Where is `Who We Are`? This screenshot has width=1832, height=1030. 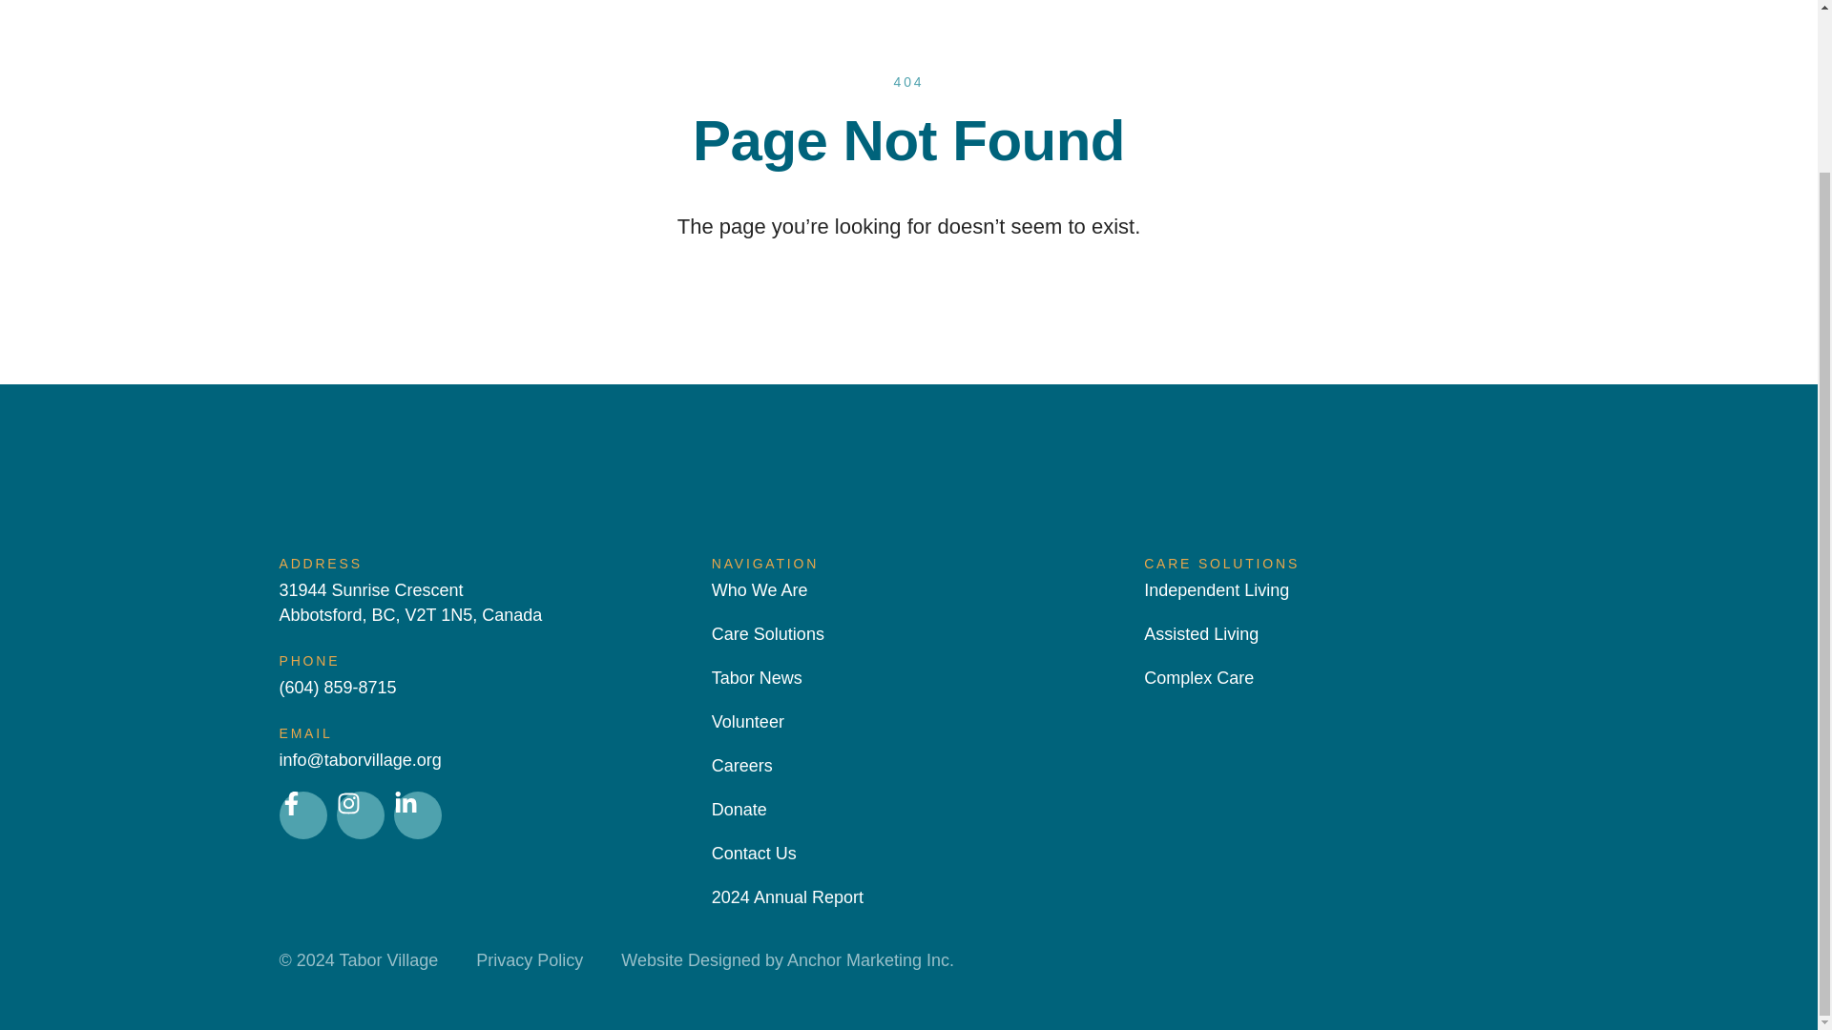
Who We Are is located at coordinates (760, 589).